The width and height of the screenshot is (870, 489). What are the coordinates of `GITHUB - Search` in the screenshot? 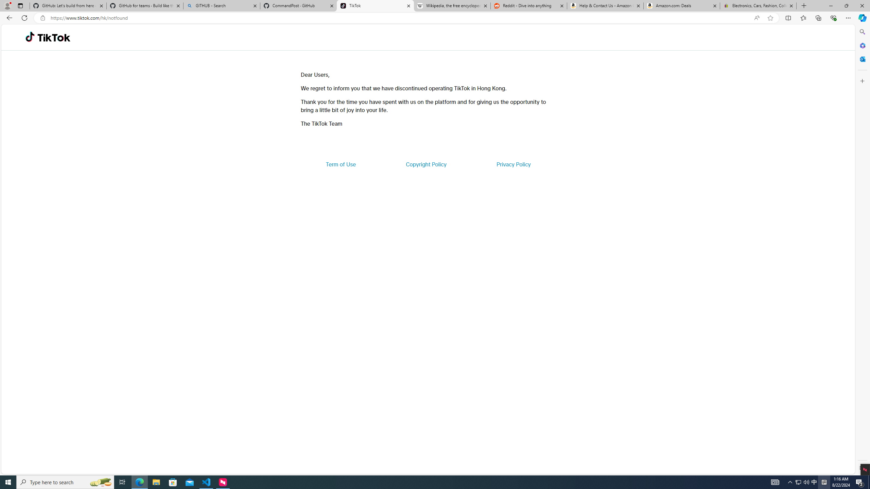 It's located at (221, 6).